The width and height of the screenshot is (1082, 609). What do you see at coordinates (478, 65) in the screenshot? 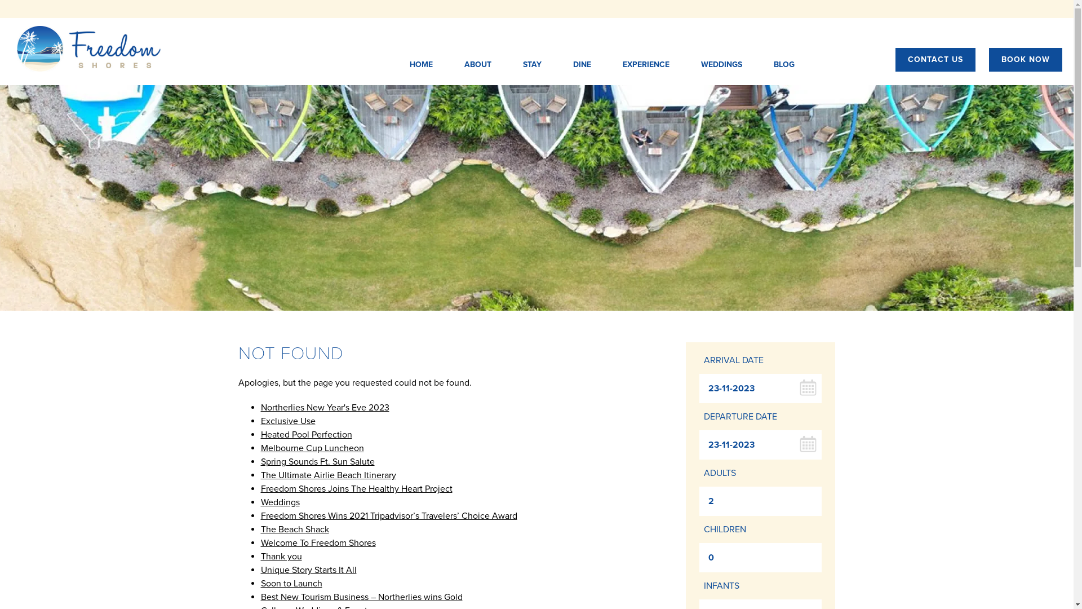
I see `ABOUT` at bounding box center [478, 65].